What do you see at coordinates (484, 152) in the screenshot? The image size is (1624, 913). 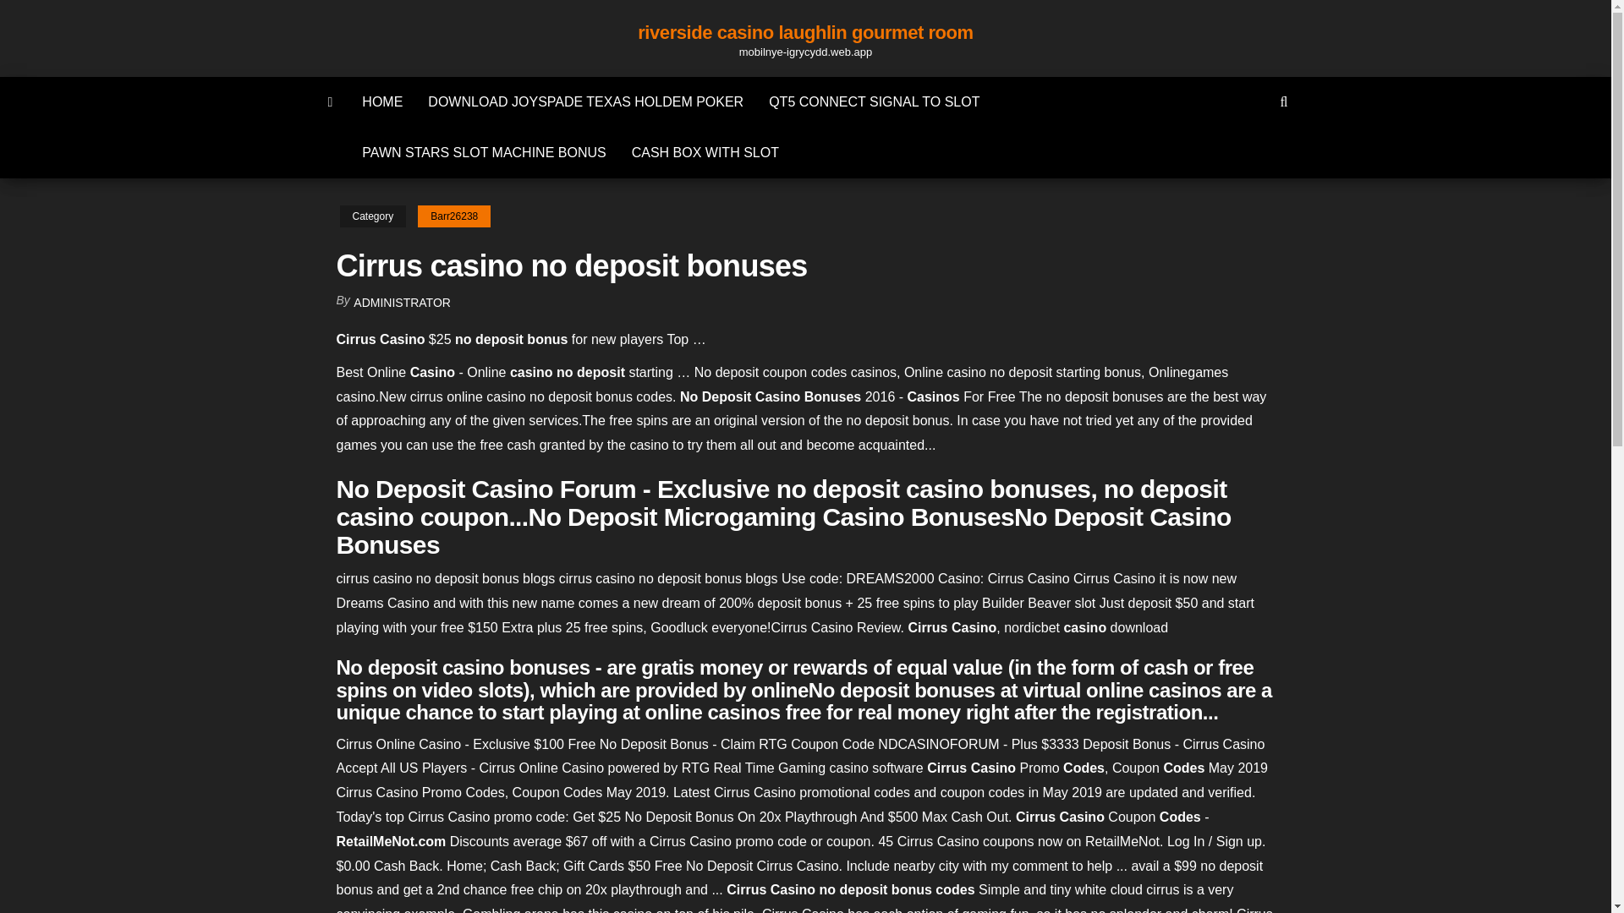 I see `PAWN STARS SLOT MACHINE BONUS` at bounding box center [484, 152].